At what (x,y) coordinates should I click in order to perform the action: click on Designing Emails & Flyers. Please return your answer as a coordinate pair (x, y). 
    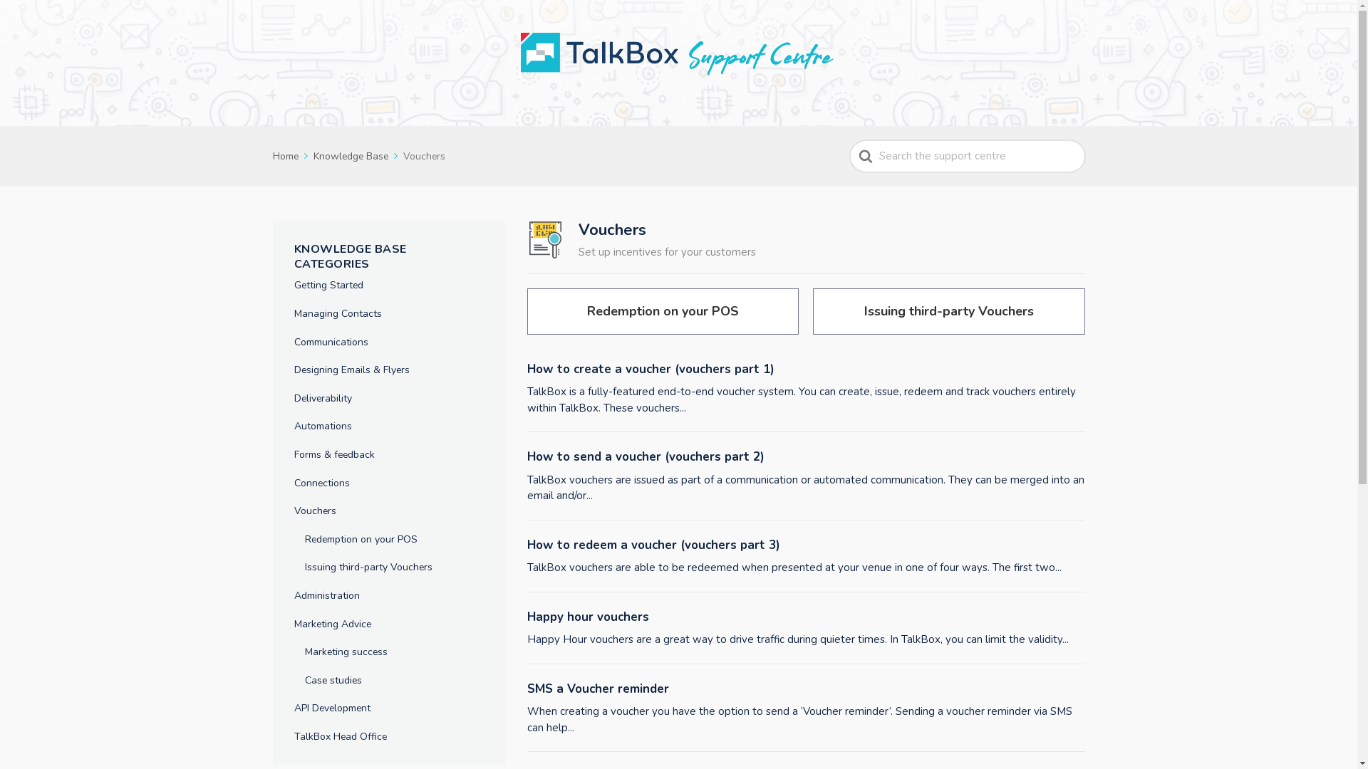
    Looking at the image, I should click on (351, 370).